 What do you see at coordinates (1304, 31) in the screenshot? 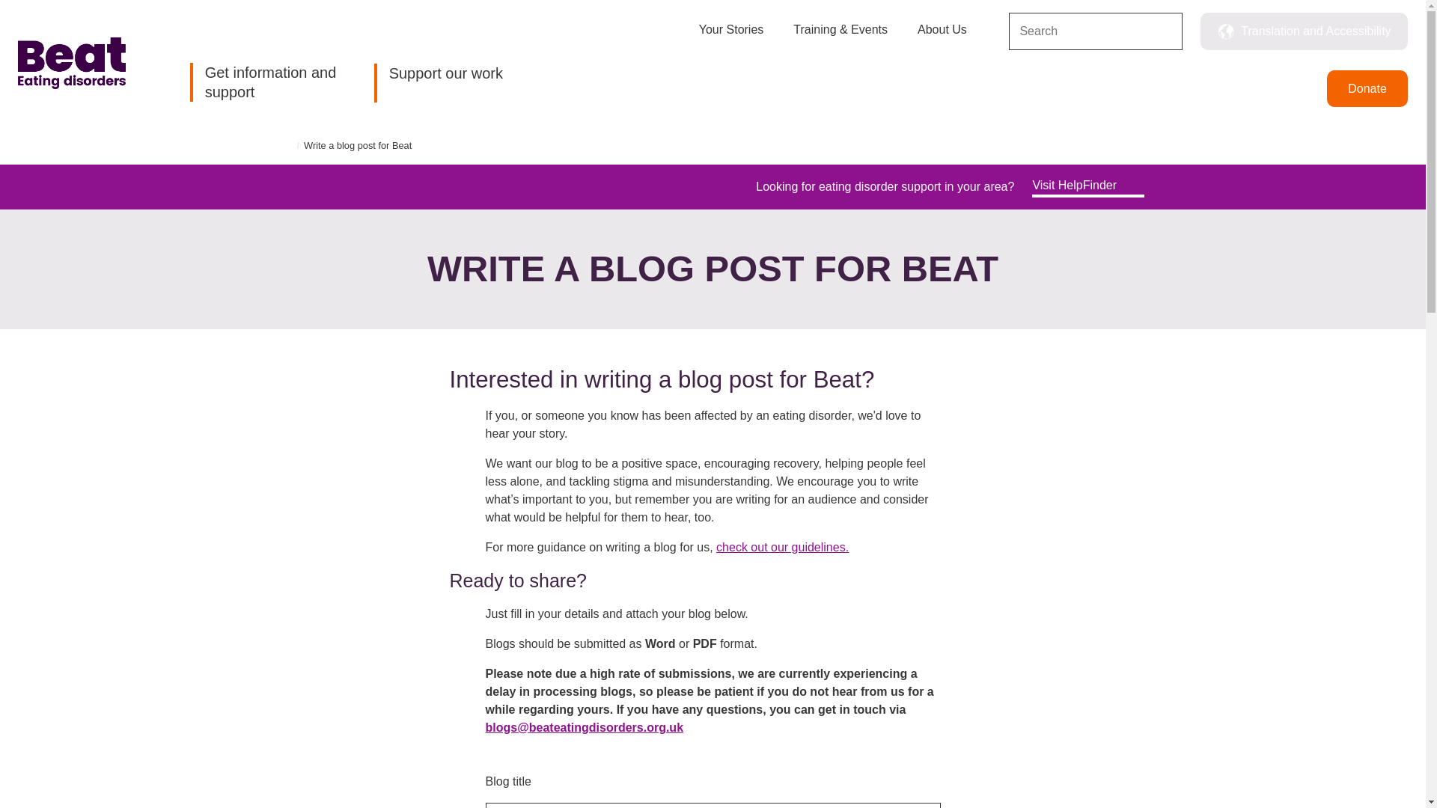
I see `Translation and Accessibility` at bounding box center [1304, 31].